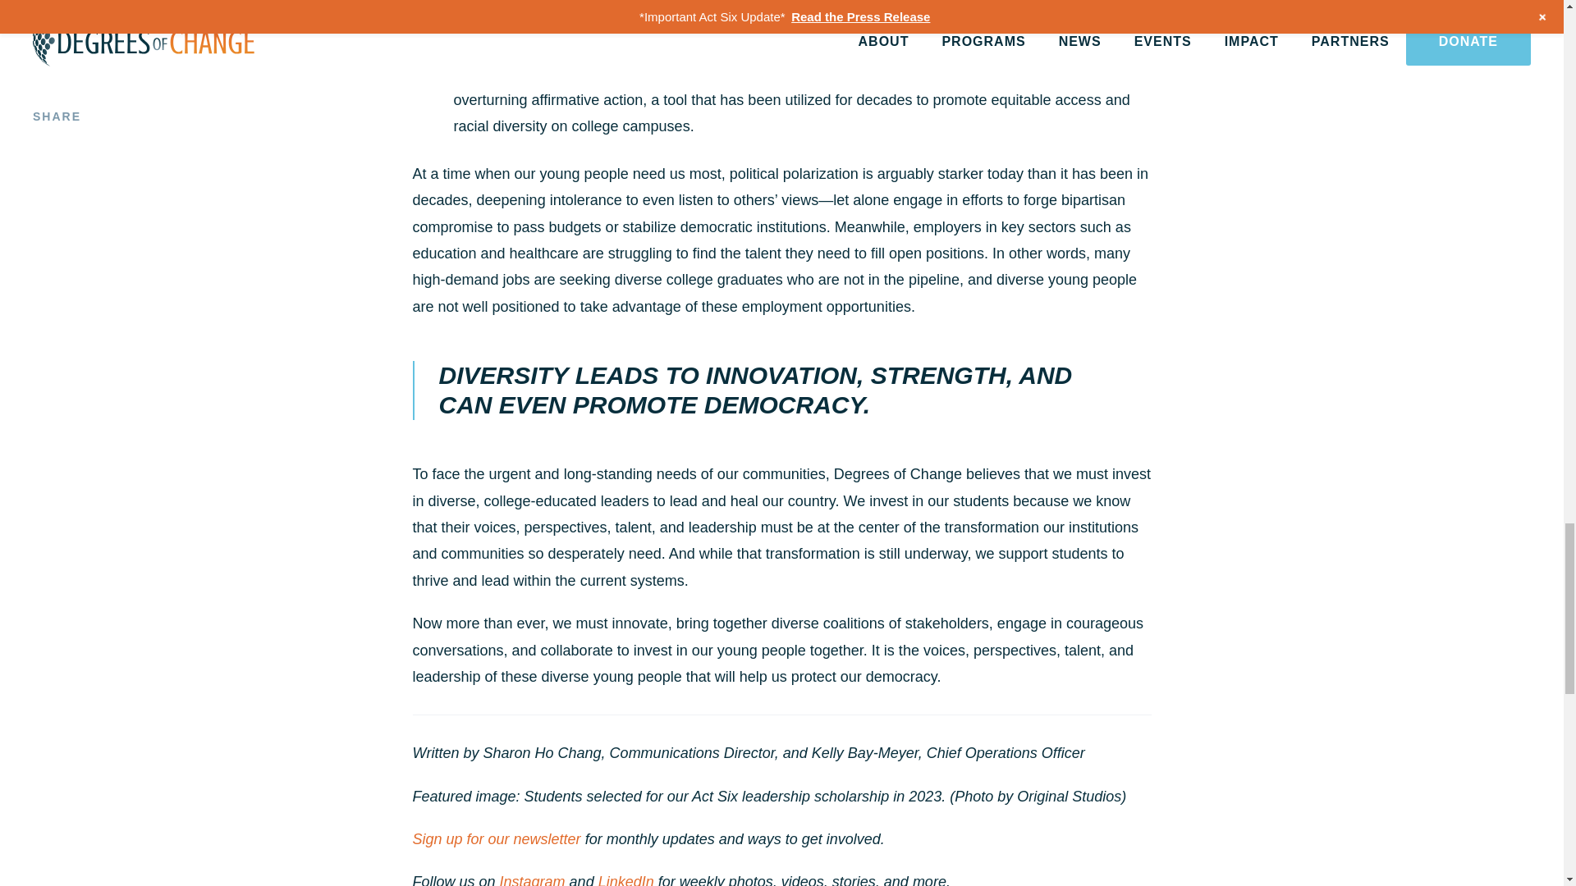 The height and width of the screenshot is (886, 1576). What do you see at coordinates (532, 879) in the screenshot?
I see `Instagram` at bounding box center [532, 879].